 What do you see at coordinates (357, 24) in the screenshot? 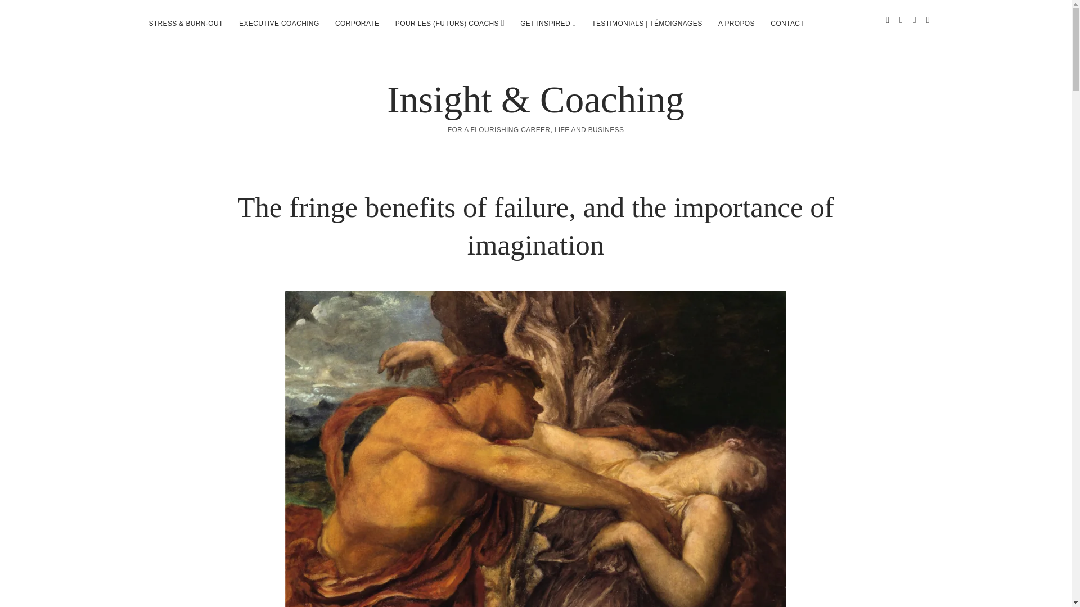
I see `CORPORATE` at bounding box center [357, 24].